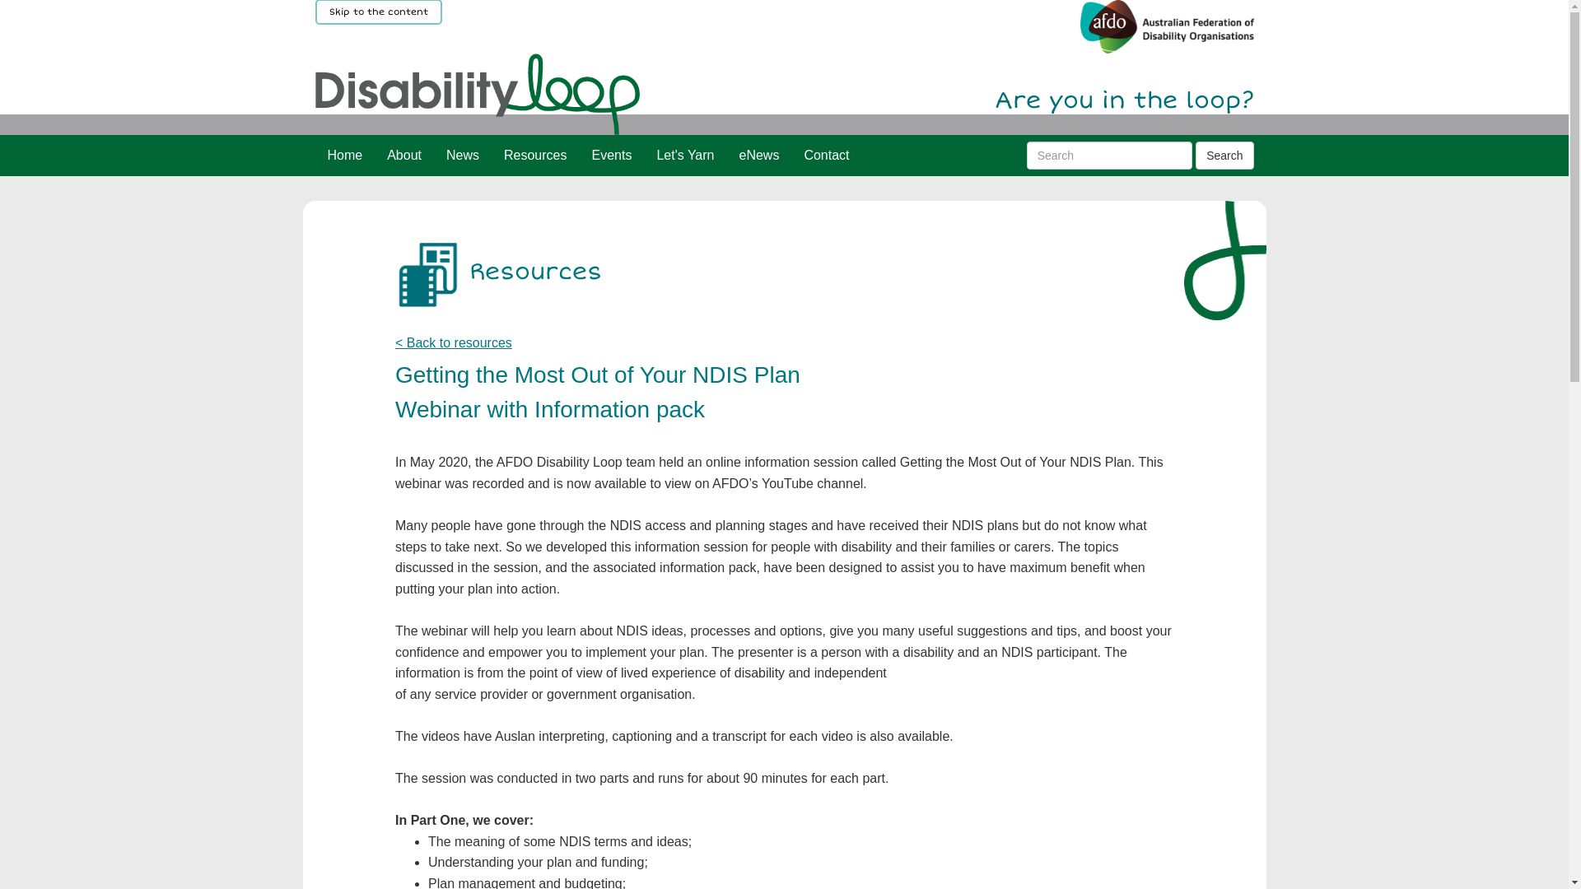  What do you see at coordinates (613, 156) in the screenshot?
I see `Events` at bounding box center [613, 156].